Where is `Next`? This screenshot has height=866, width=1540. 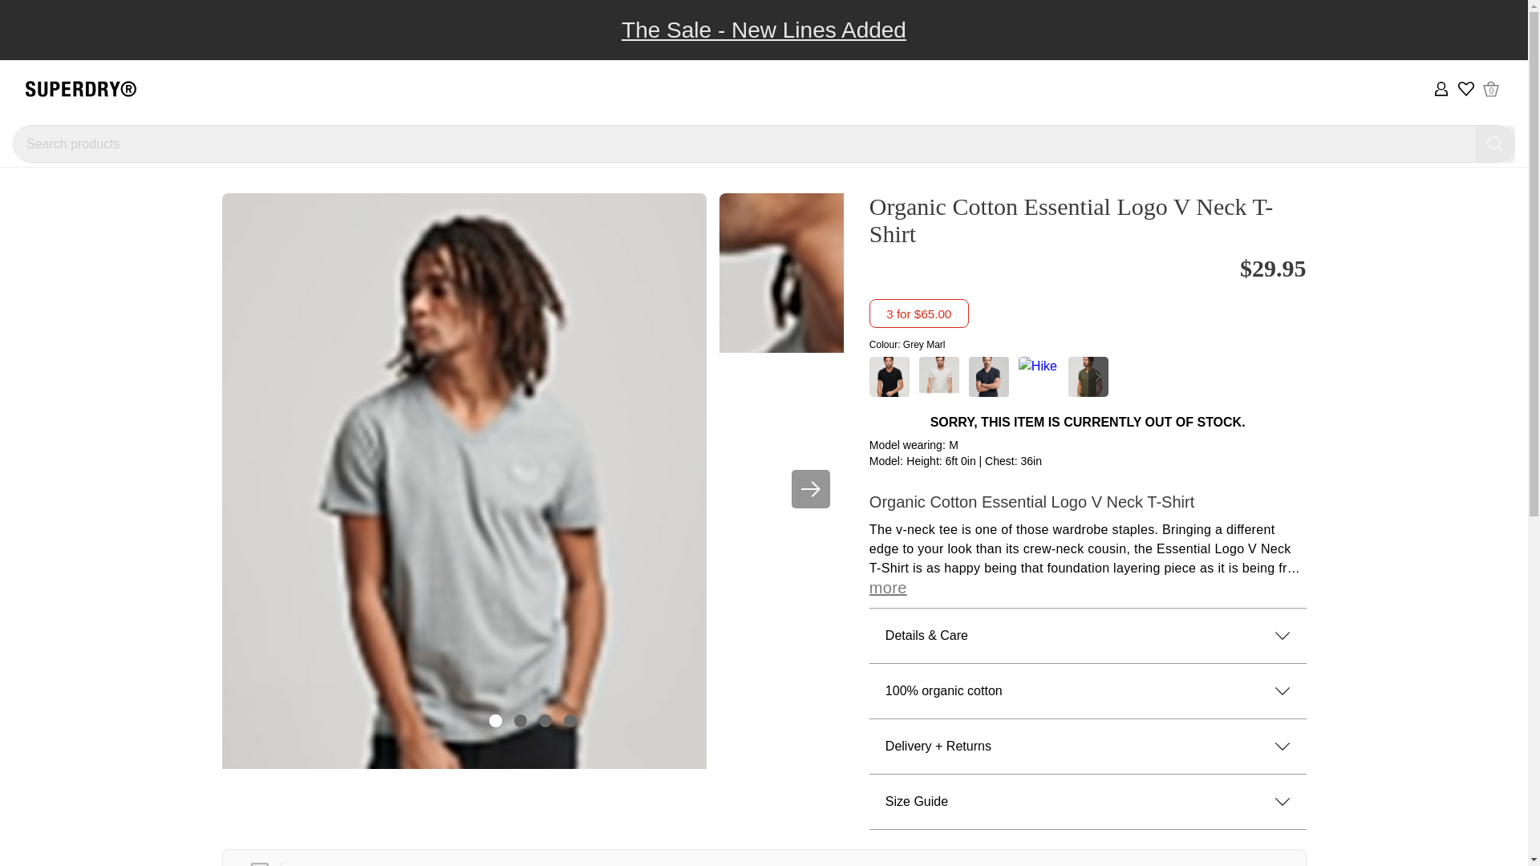
Next is located at coordinates (1282, 636).